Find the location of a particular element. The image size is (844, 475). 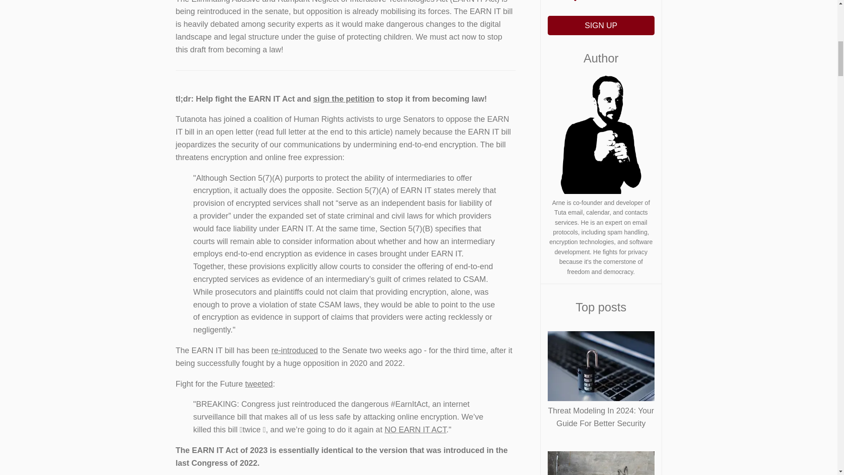

re-introduced is located at coordinates (295, 350).